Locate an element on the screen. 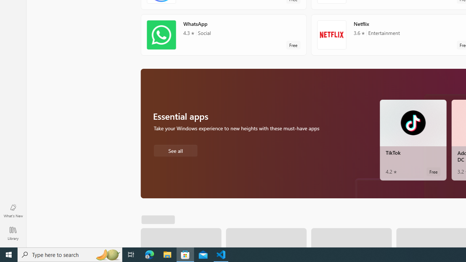 The width and height of the screenshot is (466, 262). TikTok. Average rating of 4.2 out of five stars. Free   is located at coordinates (413, 140).